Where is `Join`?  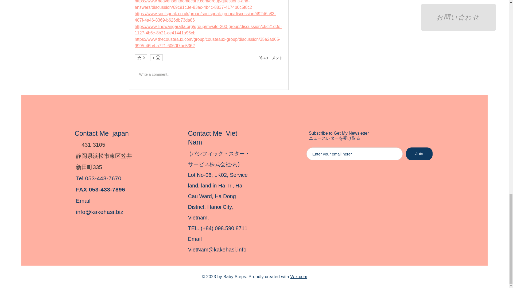 Join is located at coordinates (419, 154).